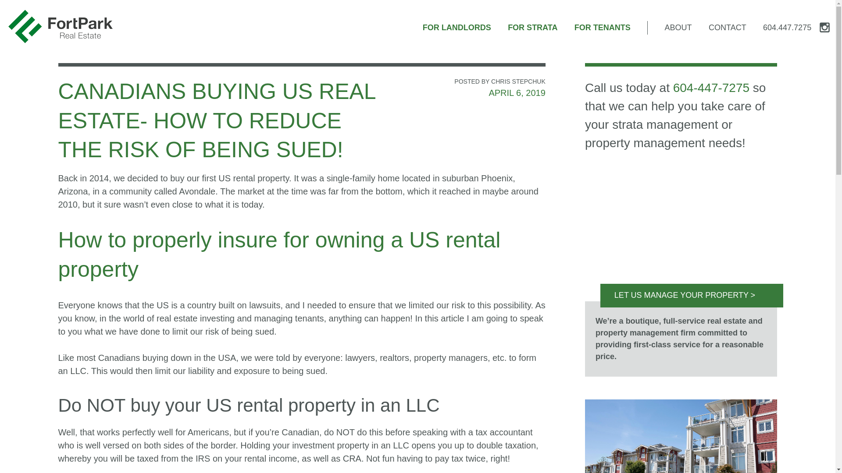 This screenshot has width=842, height=473. Describe the element at coordinates (787, 27) in the screenshot. I see `604.447.7275` at that location.